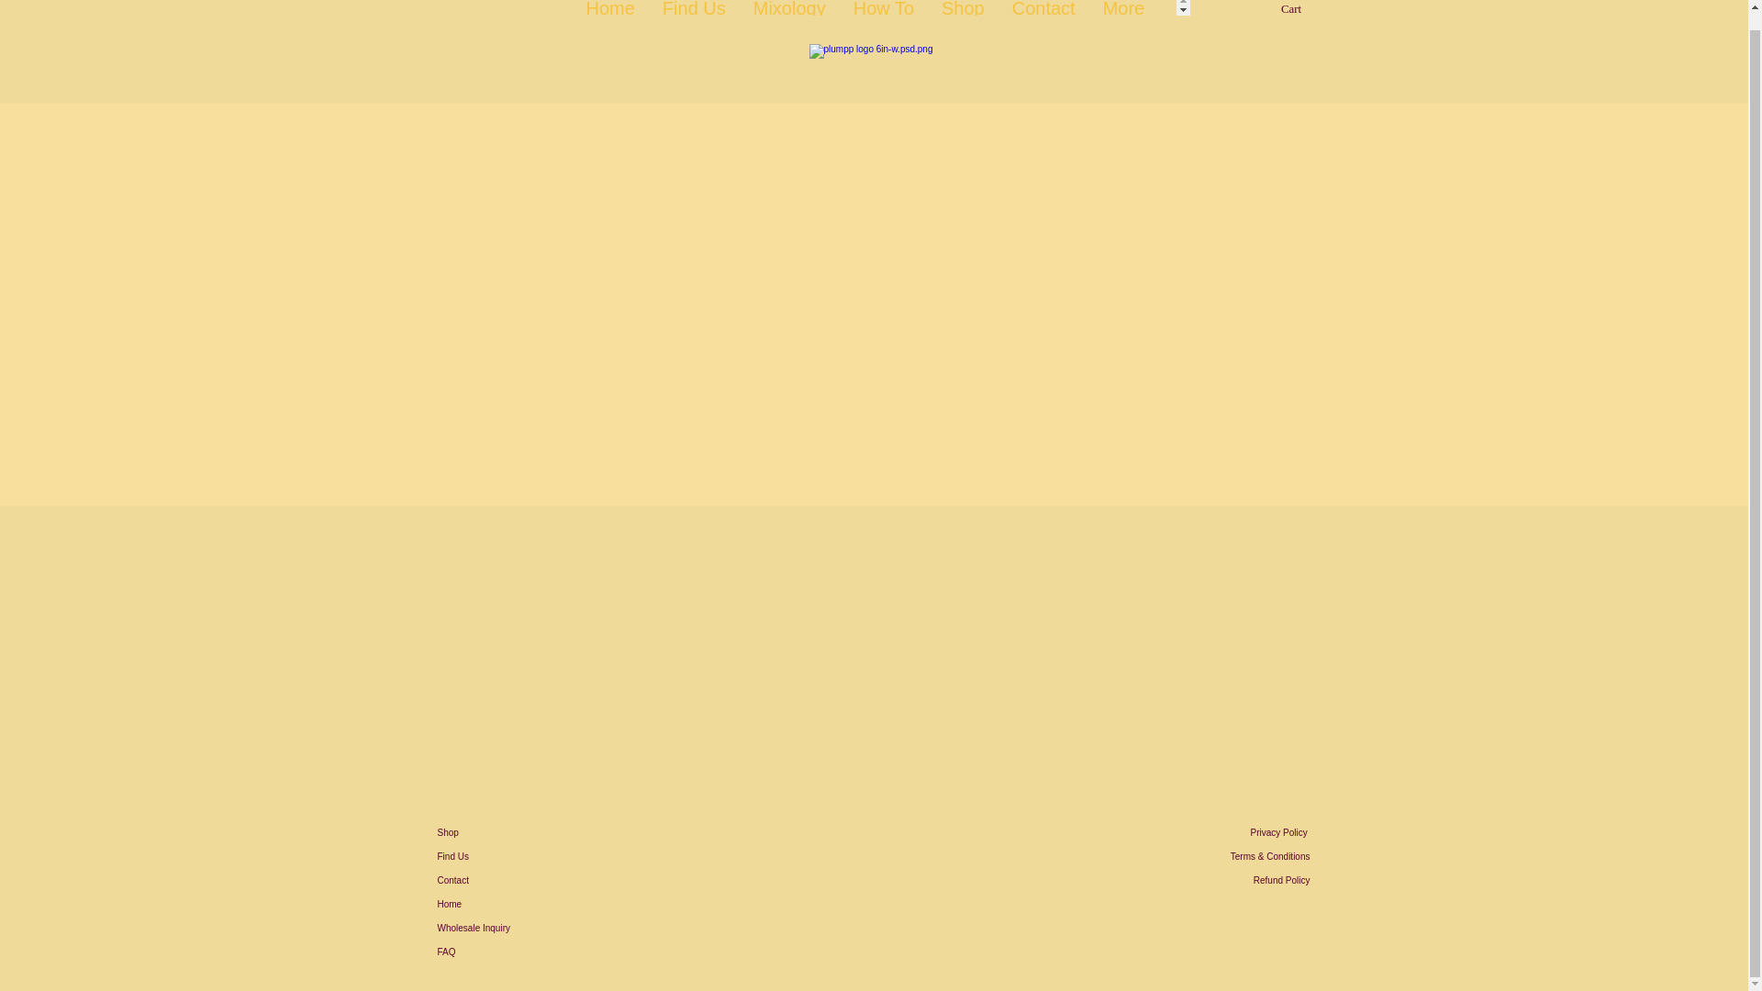 The width and height of the screenshot is (1762, 991). I want to click on Mixology, so click(789, 7).